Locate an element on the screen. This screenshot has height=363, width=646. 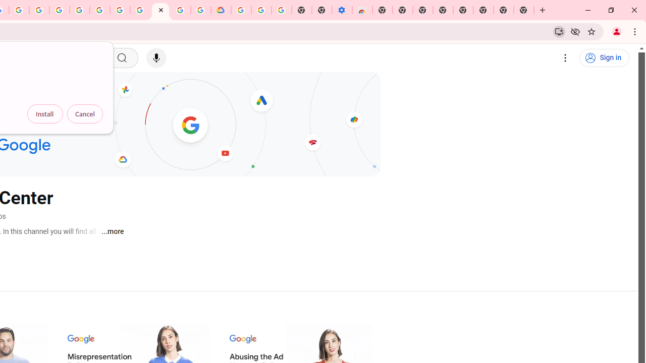
Chrome Web Store - Accessibility extensions is located at coordinates (362, 10).